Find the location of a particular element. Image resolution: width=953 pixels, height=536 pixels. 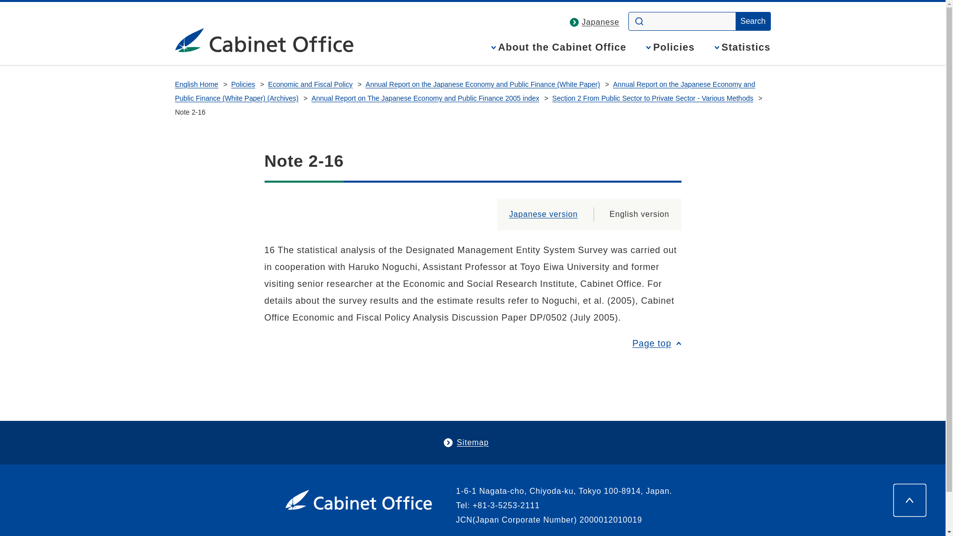

search keyword is located at coordinates (683, 21).